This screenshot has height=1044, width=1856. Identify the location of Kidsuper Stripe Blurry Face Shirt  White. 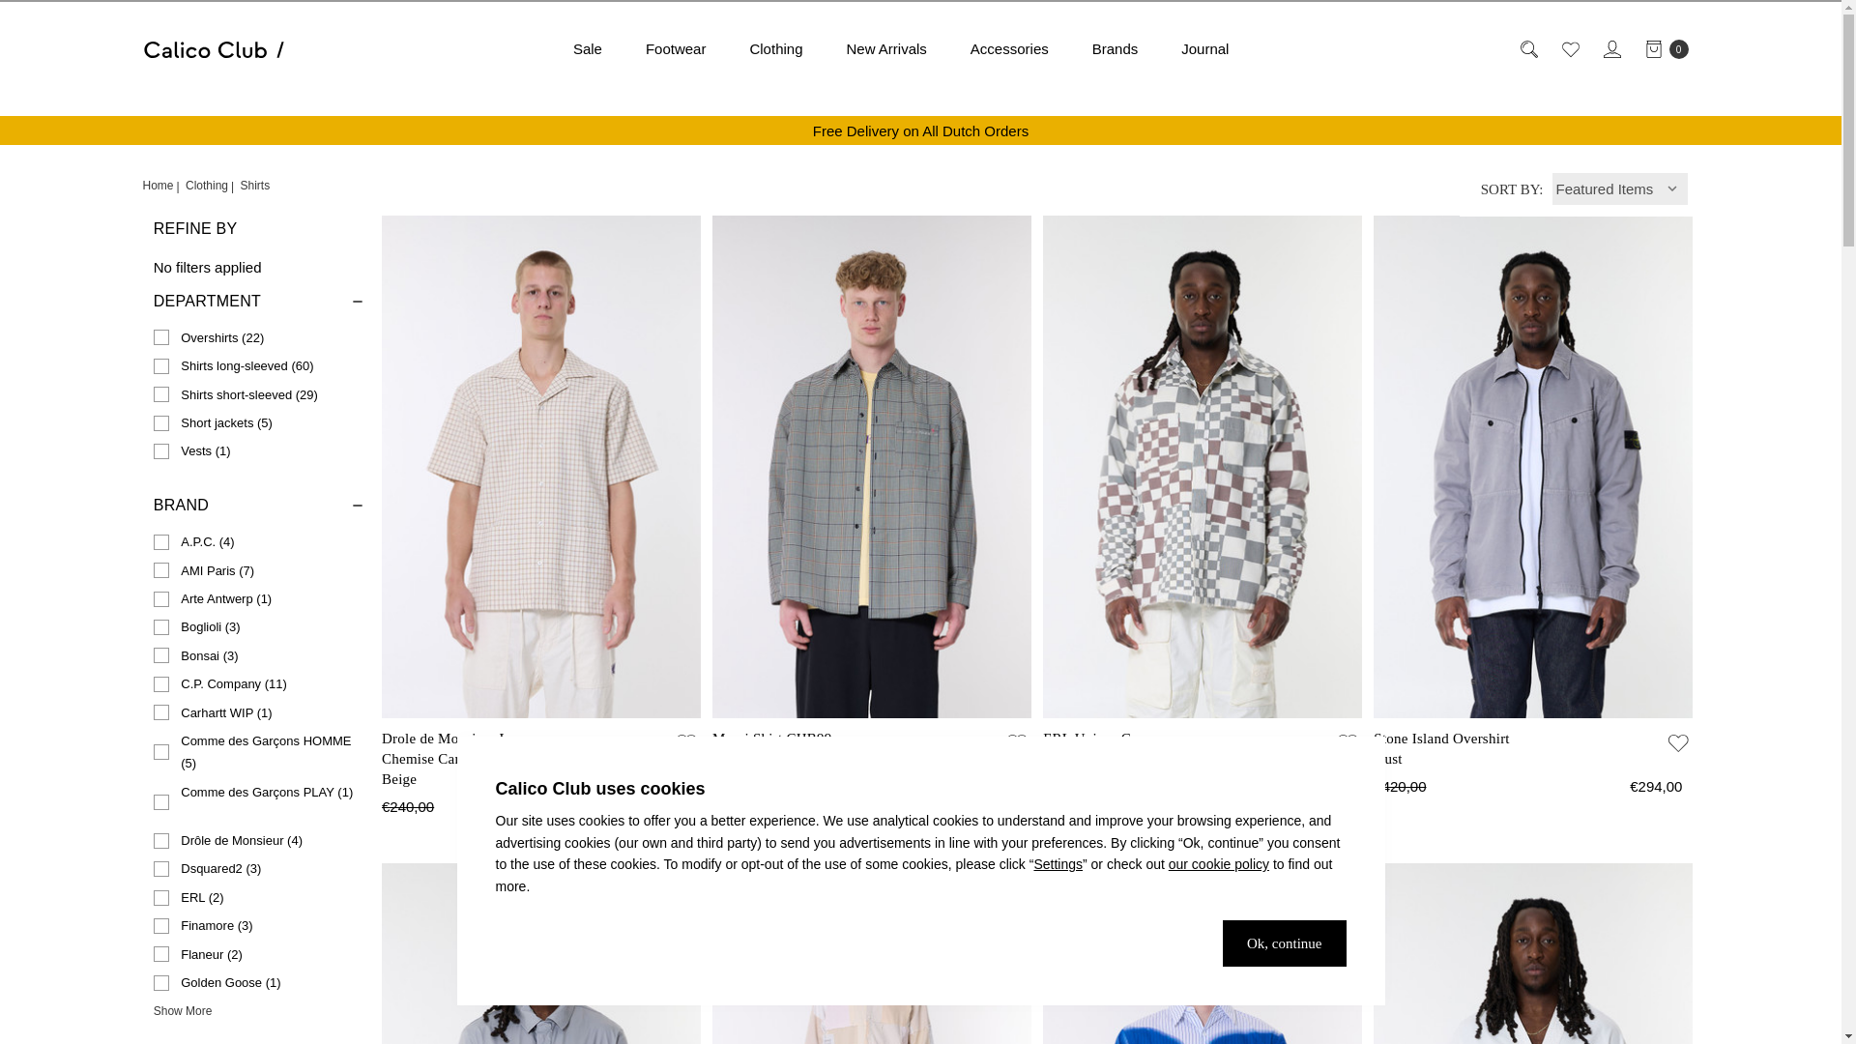
(1203, 953).